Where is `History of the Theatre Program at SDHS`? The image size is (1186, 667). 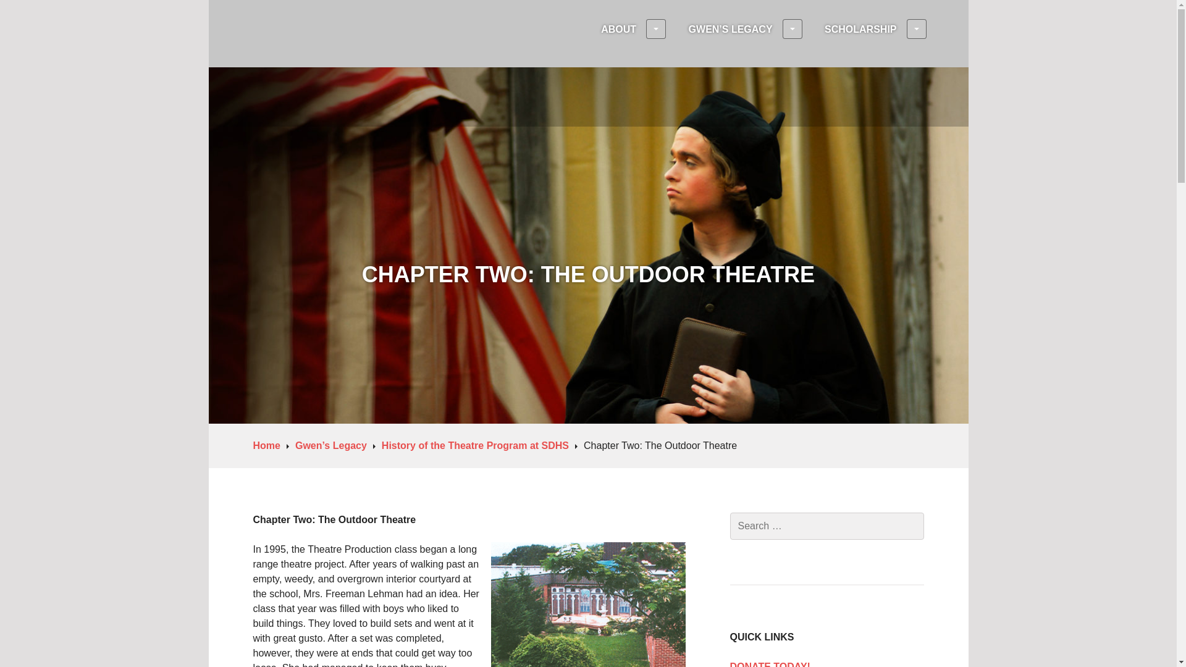
History of the Theatre Program at SDHS is located at coordinates (479, 445).